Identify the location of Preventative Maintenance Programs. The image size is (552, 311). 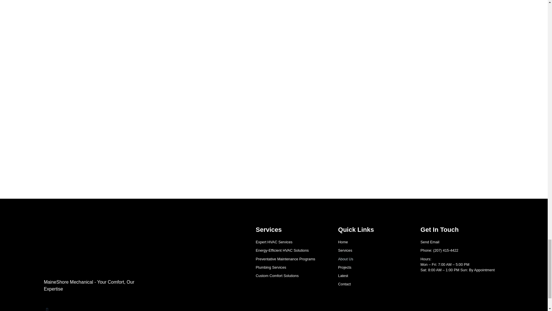
(291, 259).